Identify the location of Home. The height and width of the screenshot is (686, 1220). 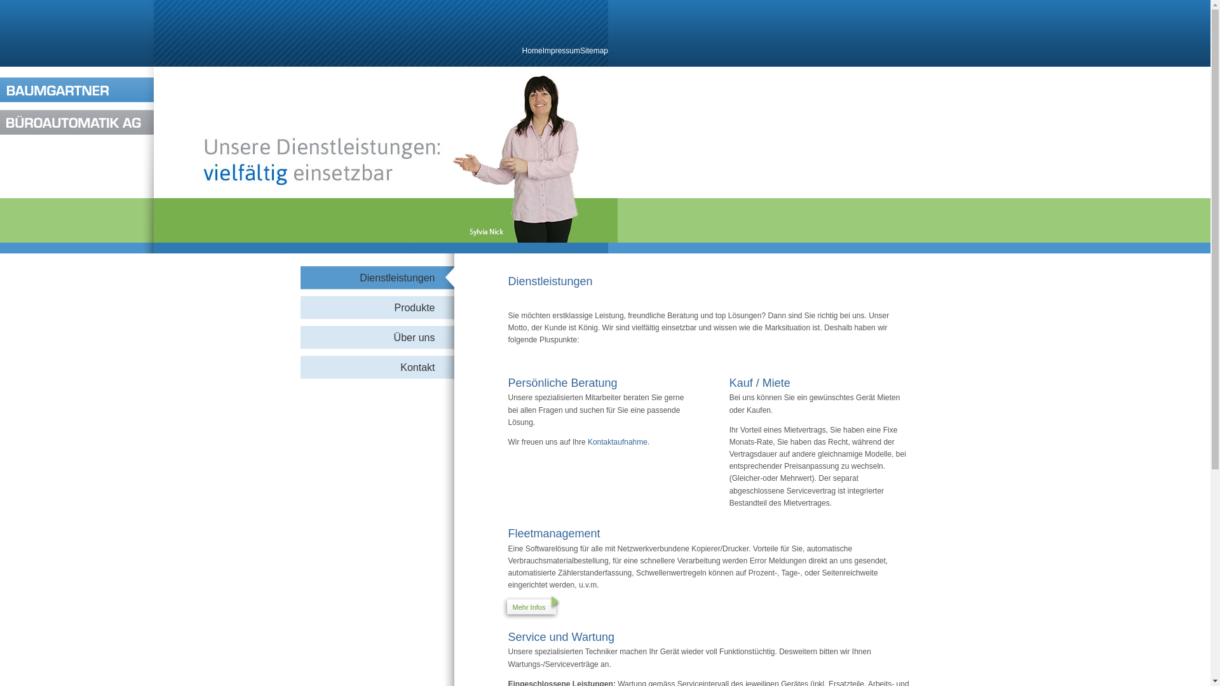
(532, 51).